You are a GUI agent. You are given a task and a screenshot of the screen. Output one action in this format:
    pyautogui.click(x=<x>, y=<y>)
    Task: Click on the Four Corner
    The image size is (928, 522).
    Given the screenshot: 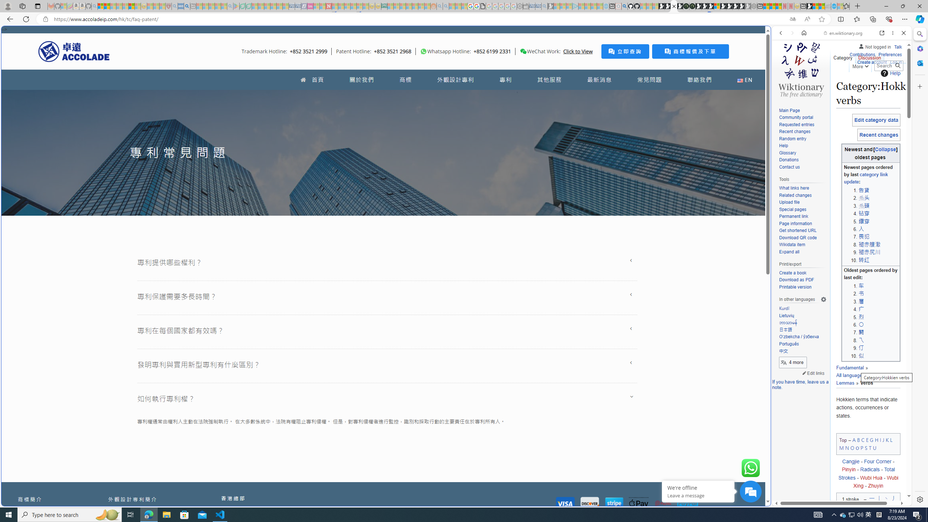 What is the action you would take?
    pyautogui.click(x=878, y=461)
    